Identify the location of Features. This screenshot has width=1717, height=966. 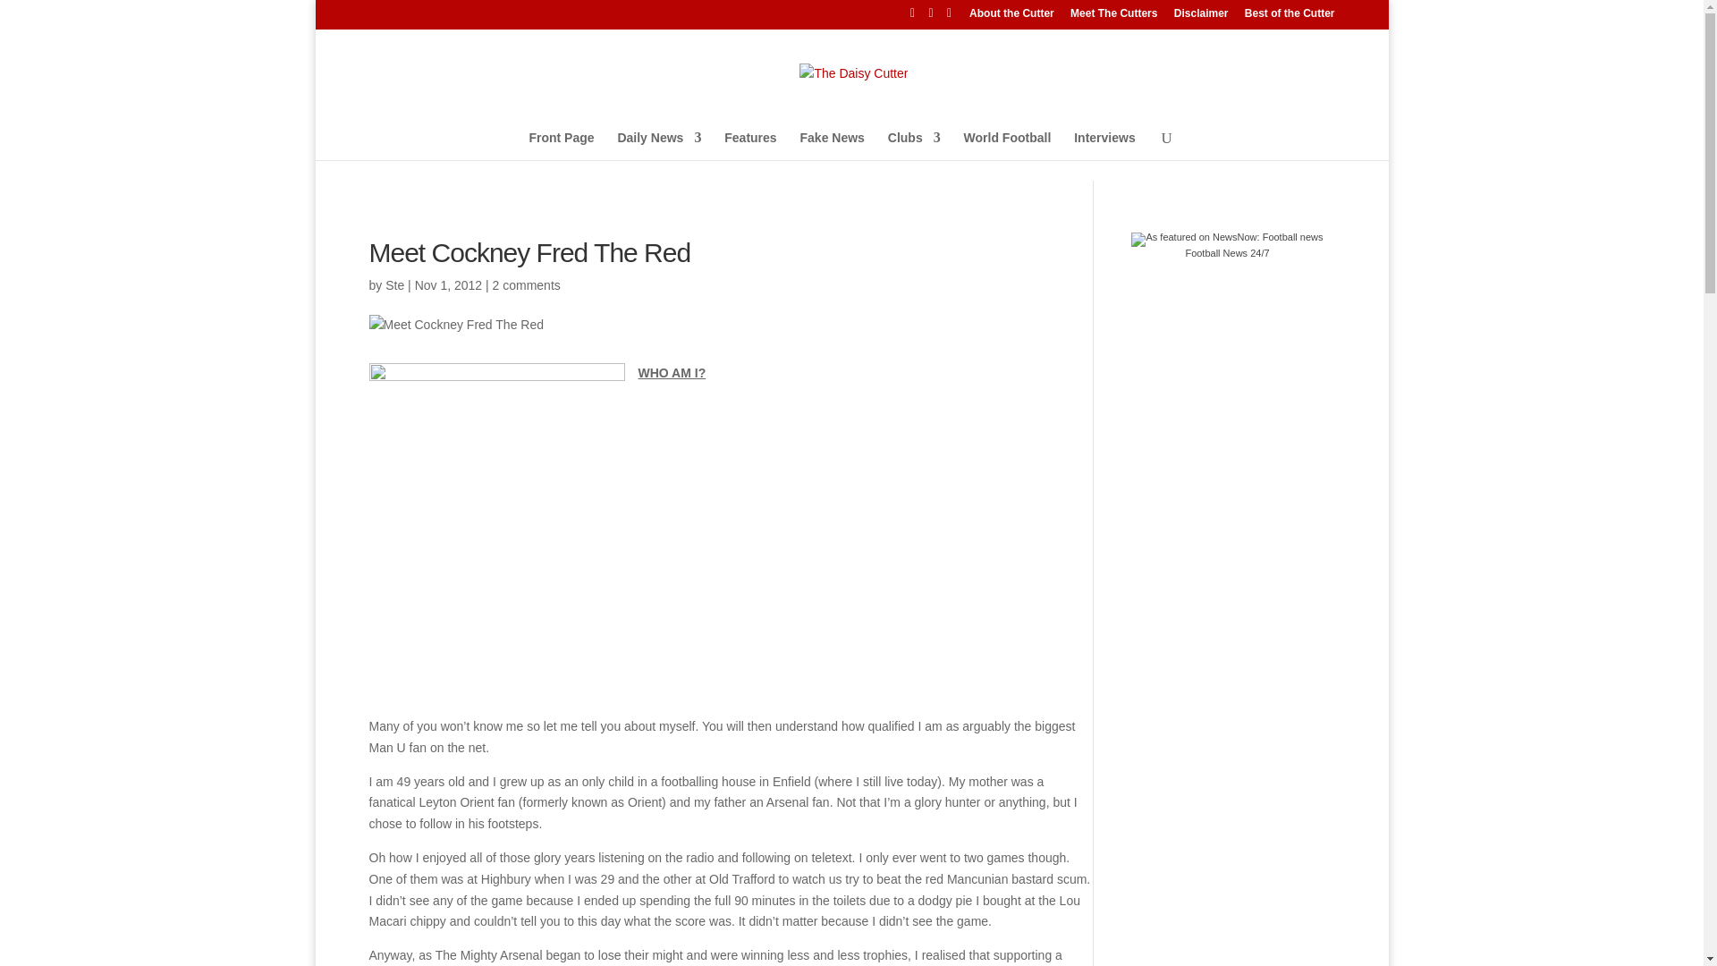
(749, 148).